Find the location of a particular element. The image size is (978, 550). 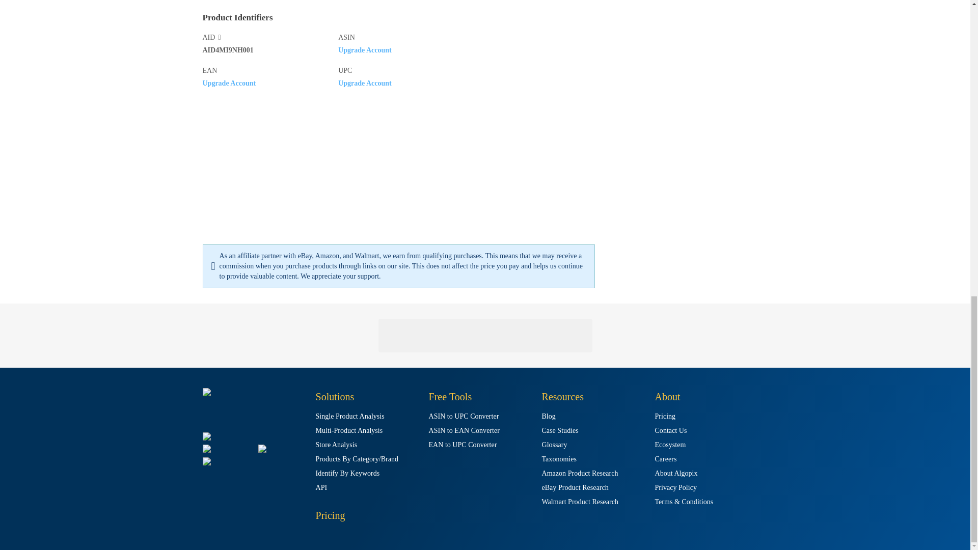

API is located at coordinates (322, 488).